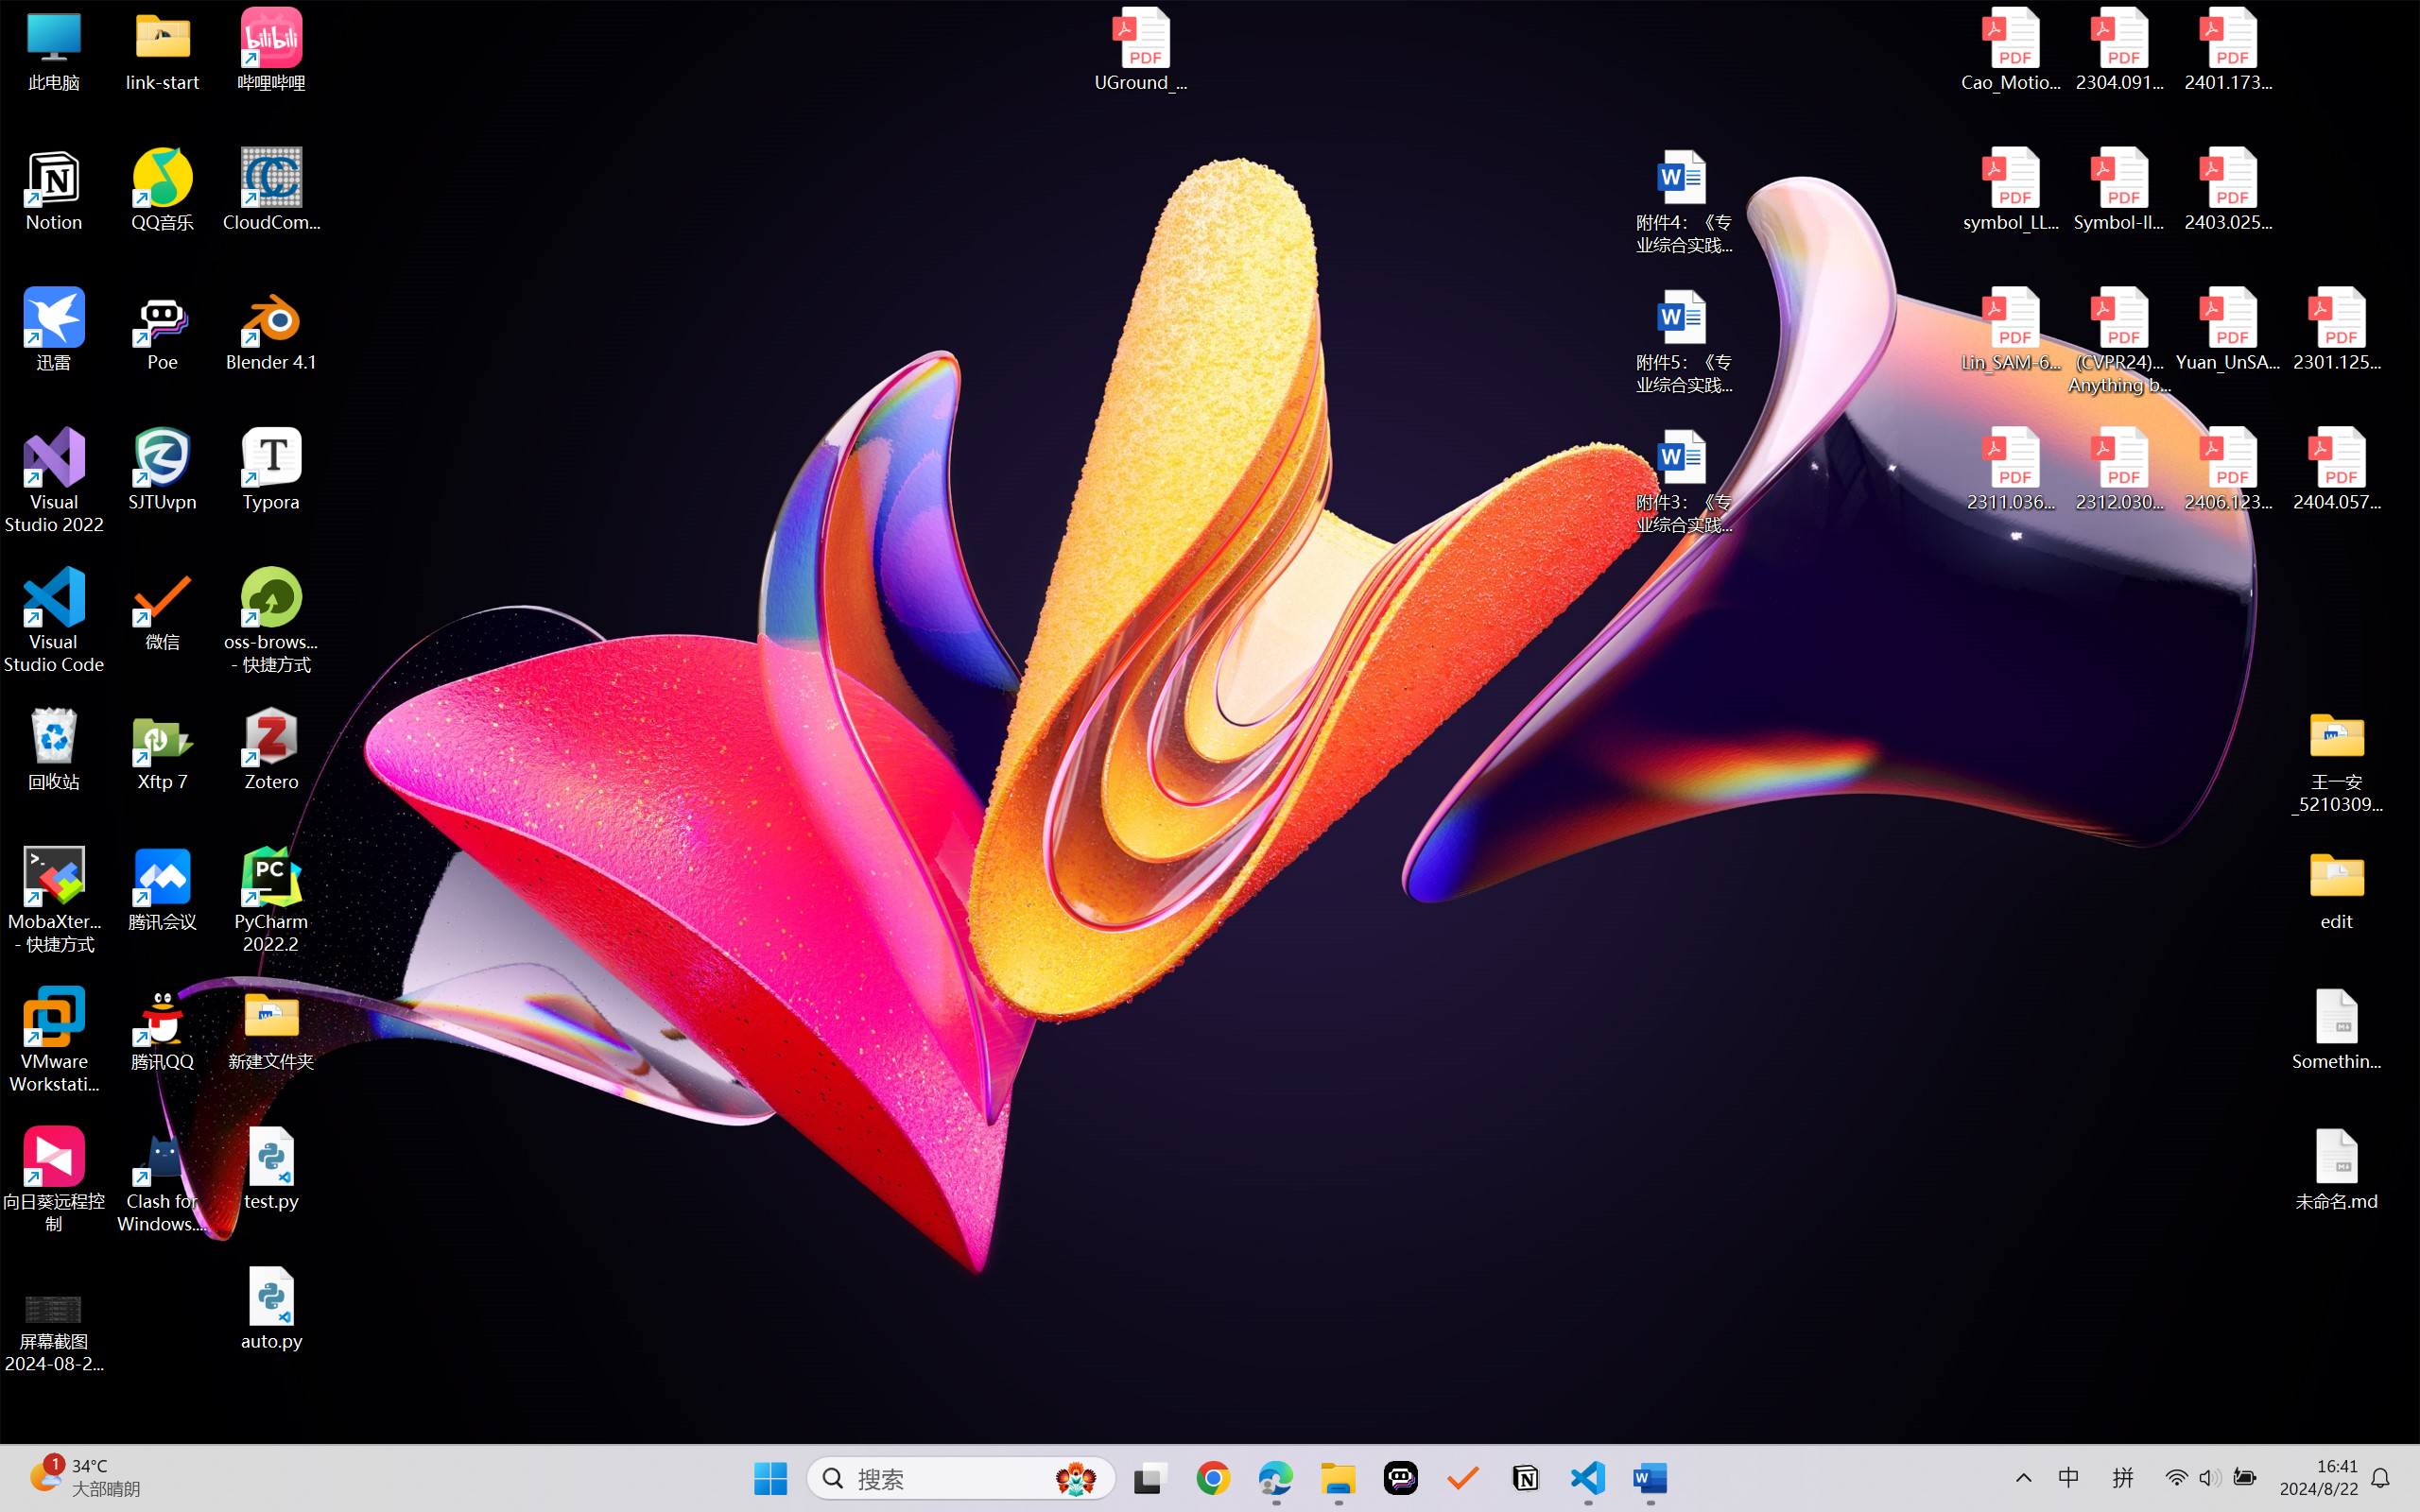  Describe the element at coordinates (2119, 49) in the screenshot. I see `2304.09121v3.pdf` at that location.